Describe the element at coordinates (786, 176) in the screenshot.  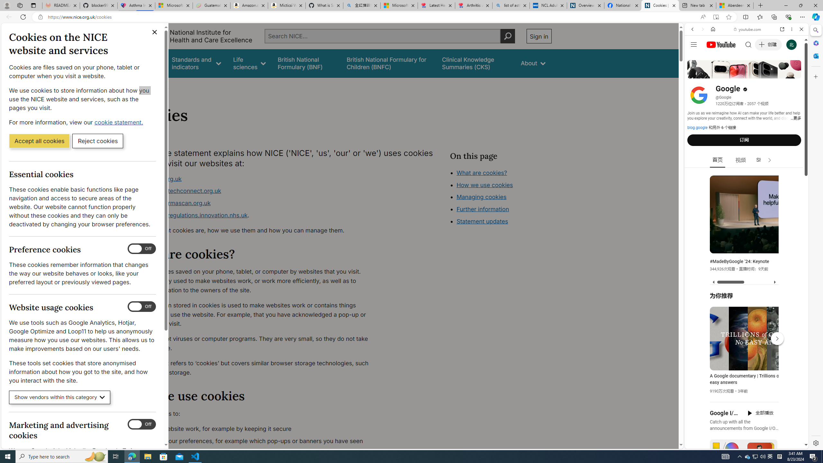
I see `Show More Music` at that location.